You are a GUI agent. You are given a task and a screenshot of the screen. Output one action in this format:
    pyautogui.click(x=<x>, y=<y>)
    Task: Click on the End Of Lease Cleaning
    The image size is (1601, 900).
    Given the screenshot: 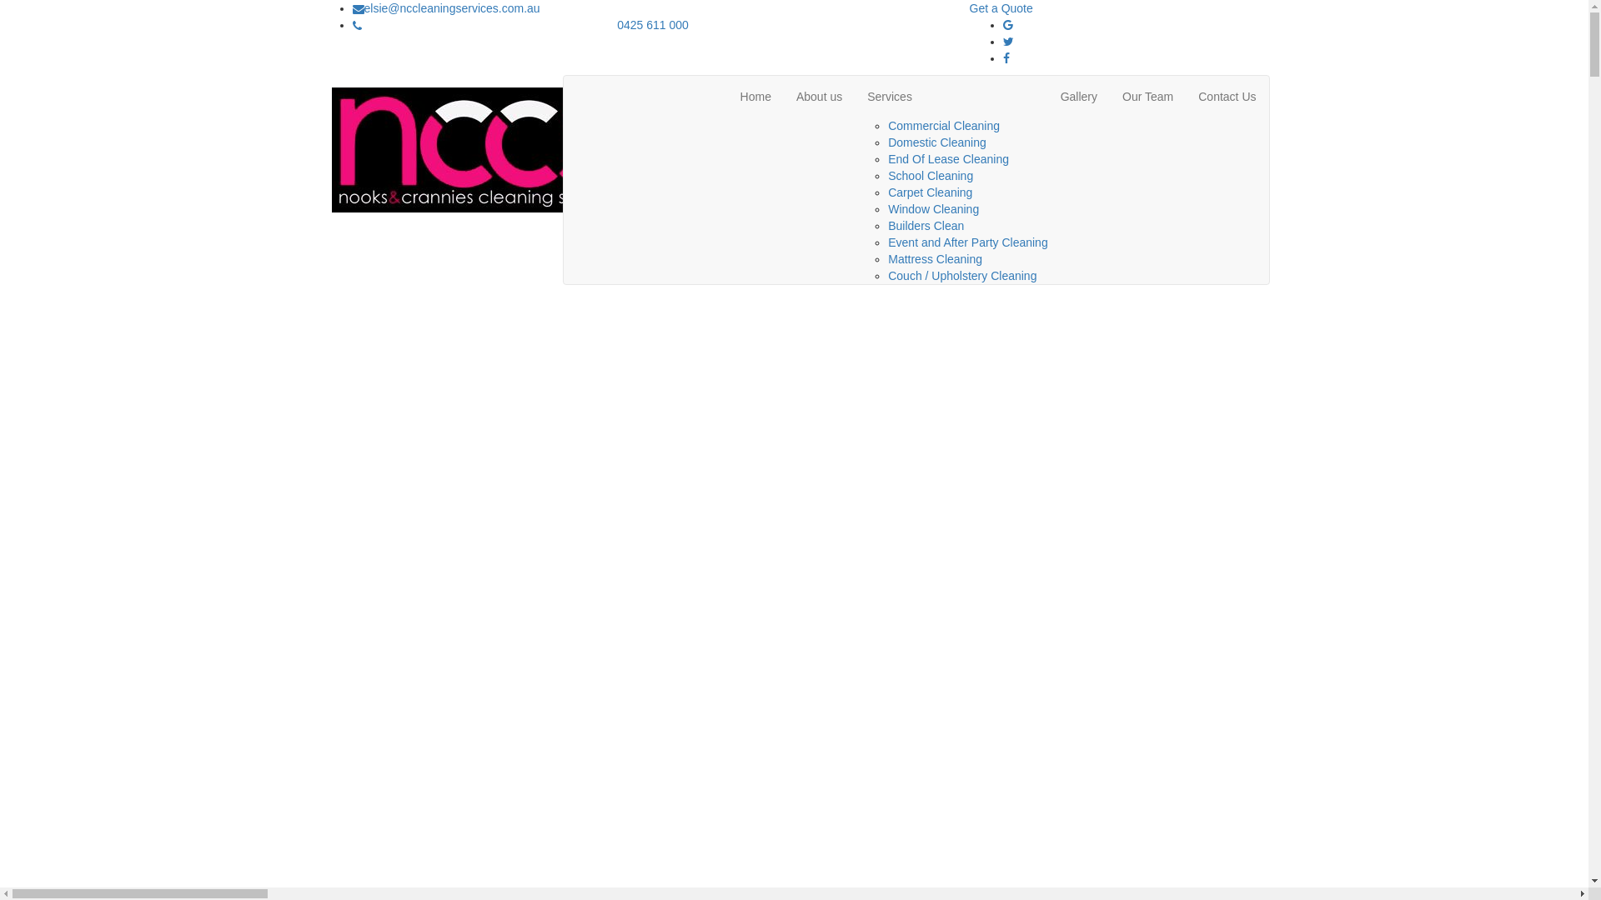 What is the action you would take?
    pyautogui.click(x=949, y=159)
    